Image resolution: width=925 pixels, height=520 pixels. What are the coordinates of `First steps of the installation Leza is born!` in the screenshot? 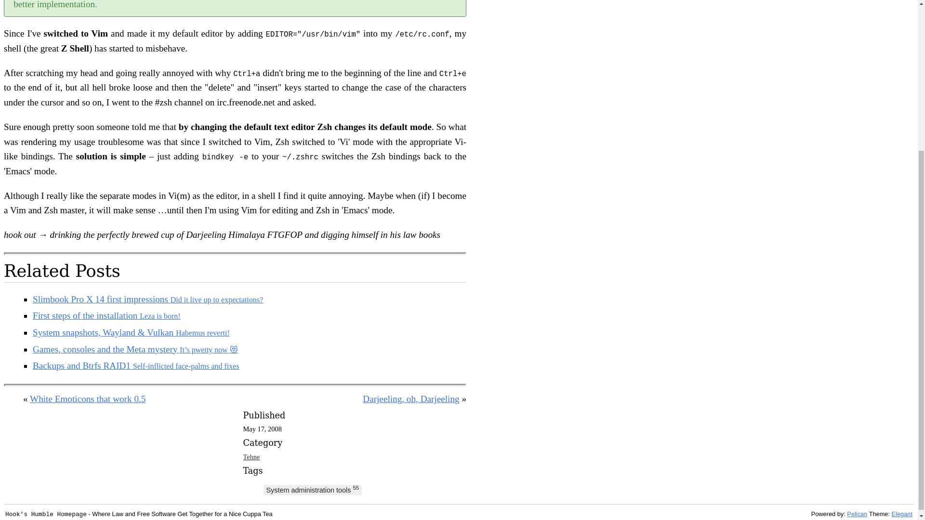 It's located at (106, 315).